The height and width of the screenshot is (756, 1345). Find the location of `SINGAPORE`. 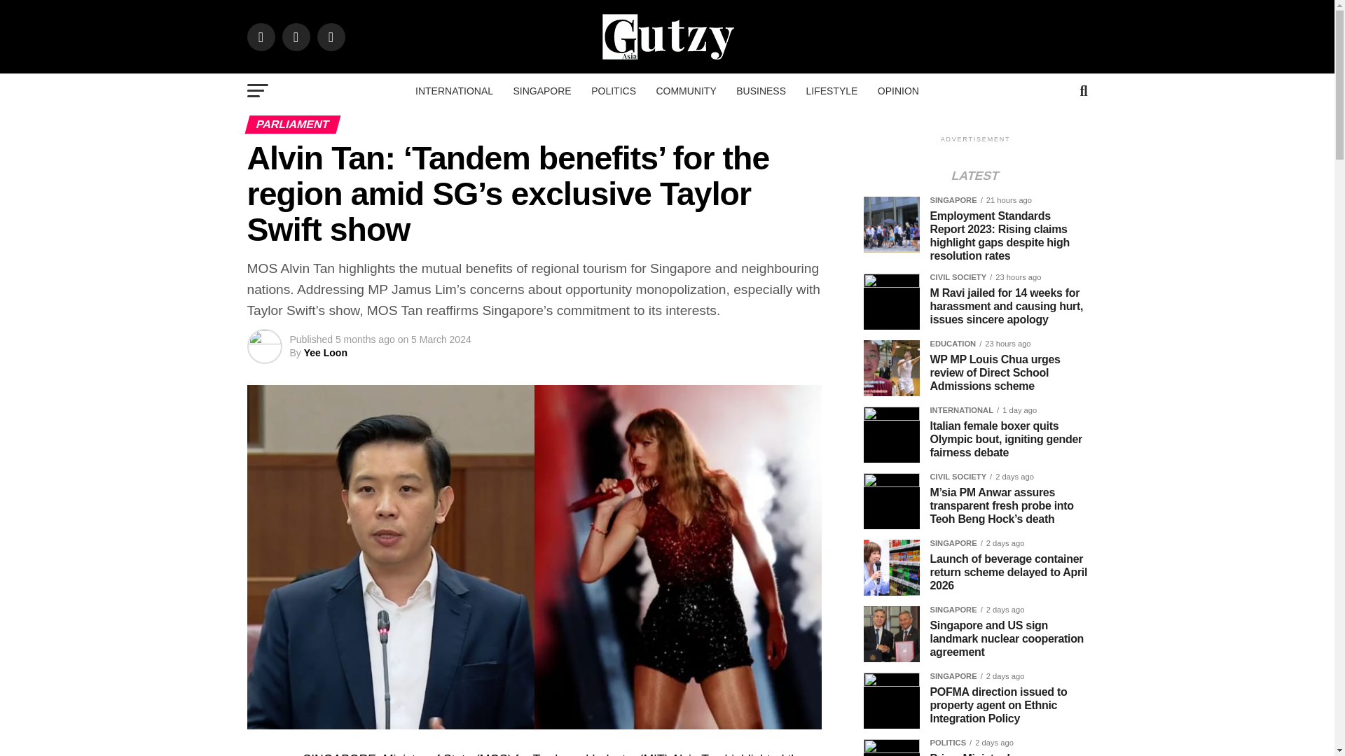

SINGAPORE is located at coordinates (542, 91).